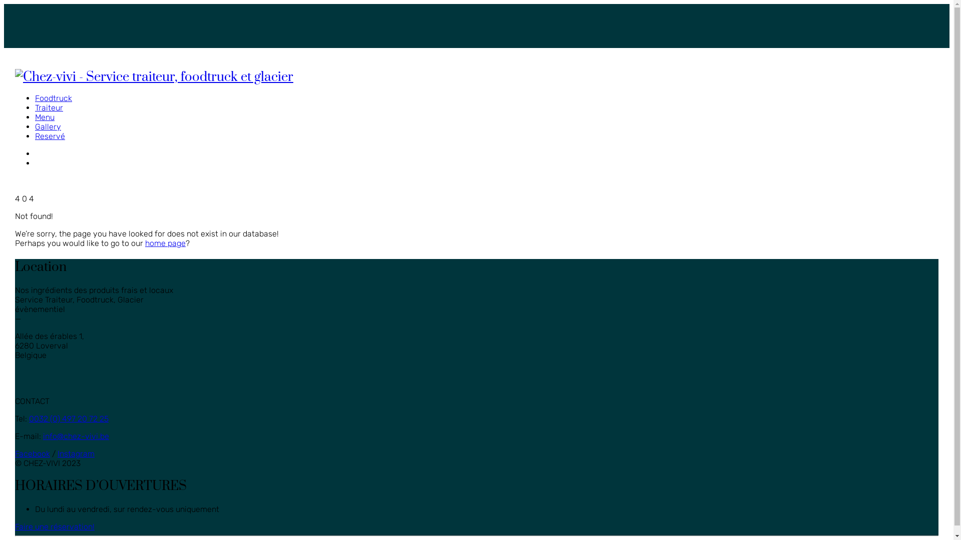 The width and height of the screenshot is (961, 540). Describe the element at coordinates (33, 454) in the screenshot. I see `Facebook` at that location.